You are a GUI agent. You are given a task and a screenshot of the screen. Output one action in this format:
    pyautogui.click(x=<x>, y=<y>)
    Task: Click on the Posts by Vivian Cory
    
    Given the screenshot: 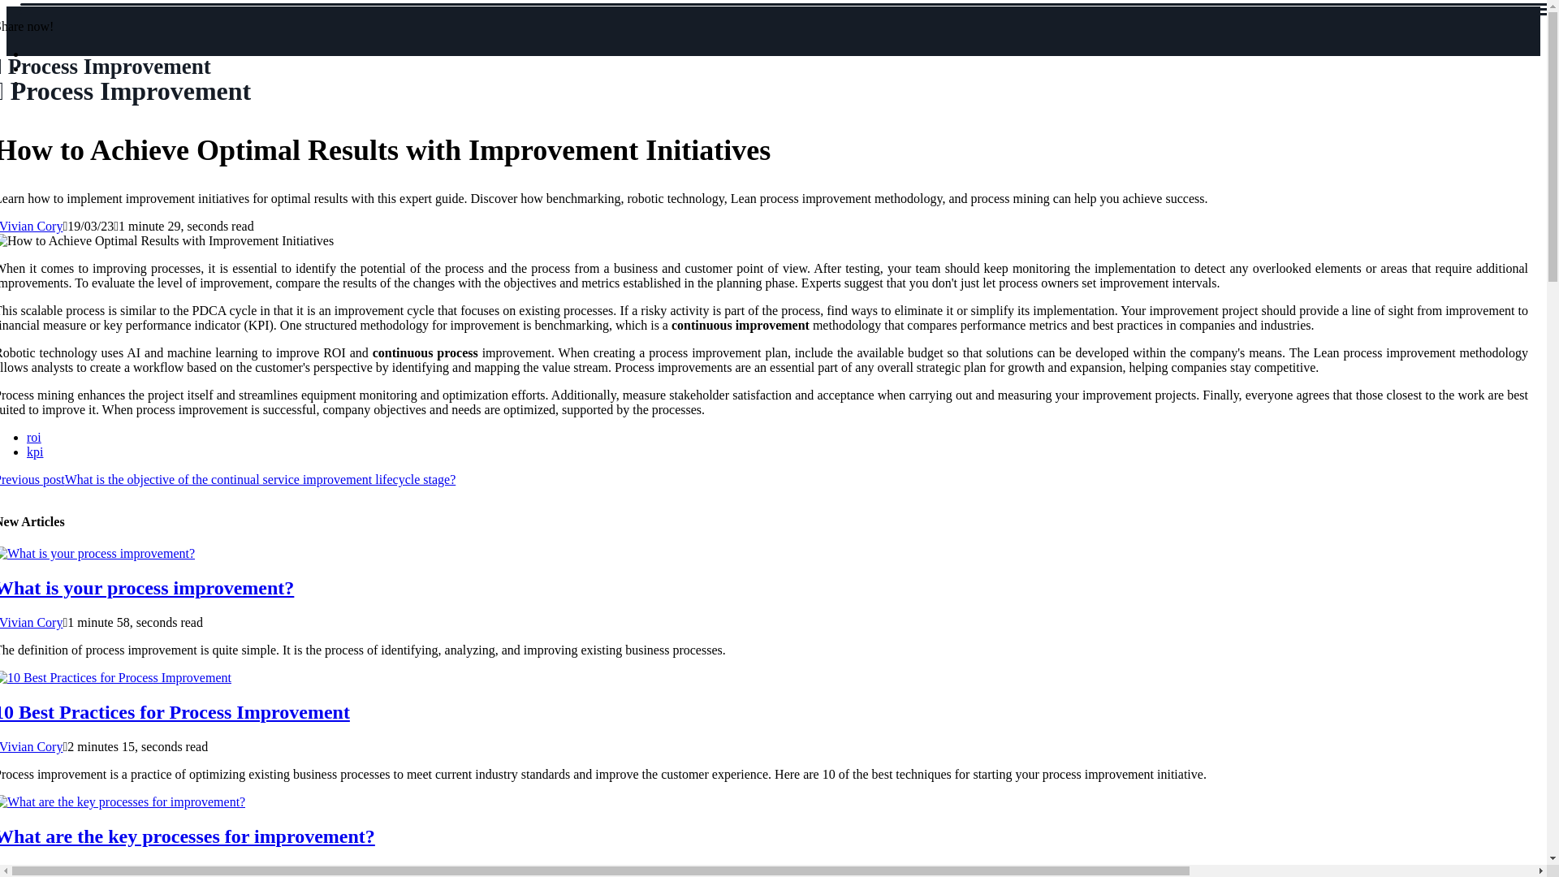 What is the action you would take?
    pyautogui.click(x=32, y=622)
    